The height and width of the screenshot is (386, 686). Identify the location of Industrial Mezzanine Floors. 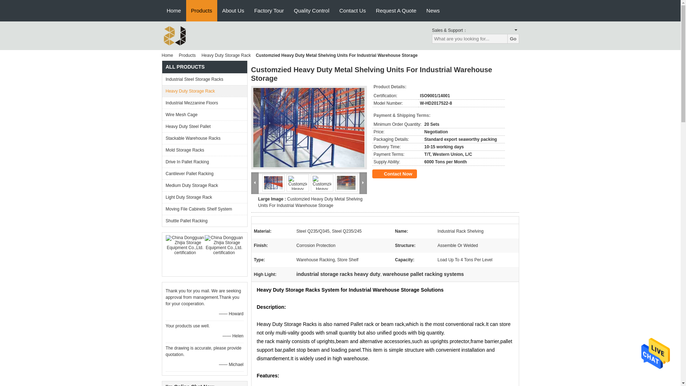
(204, 103).